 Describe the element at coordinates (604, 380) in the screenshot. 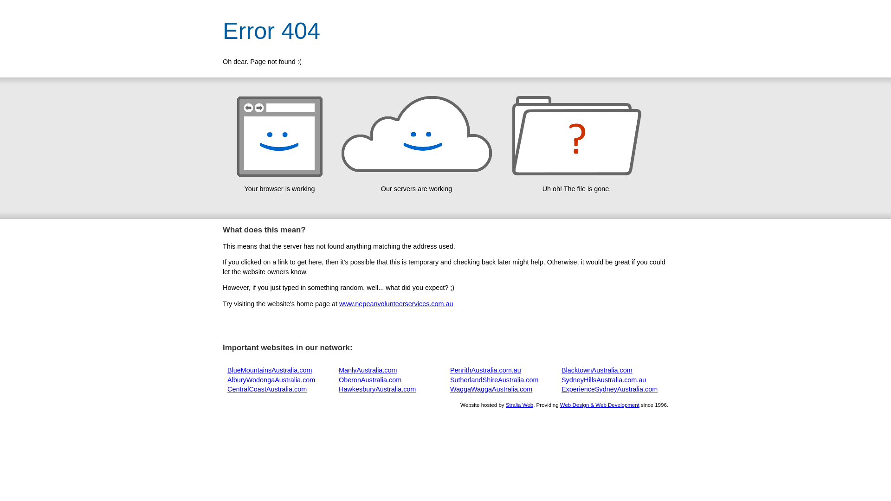

I see `SydneyHillsAustralia.com.au` at that location.